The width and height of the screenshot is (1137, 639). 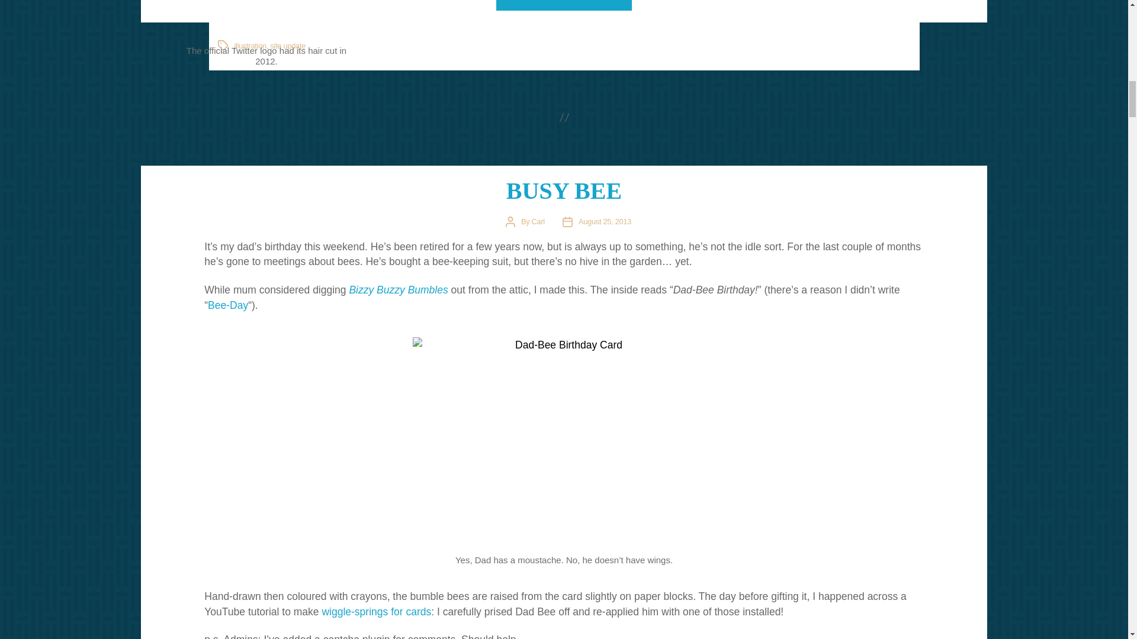 I want to click on Bizzy Buzzy Bumbles, so click(x=398, y=290).